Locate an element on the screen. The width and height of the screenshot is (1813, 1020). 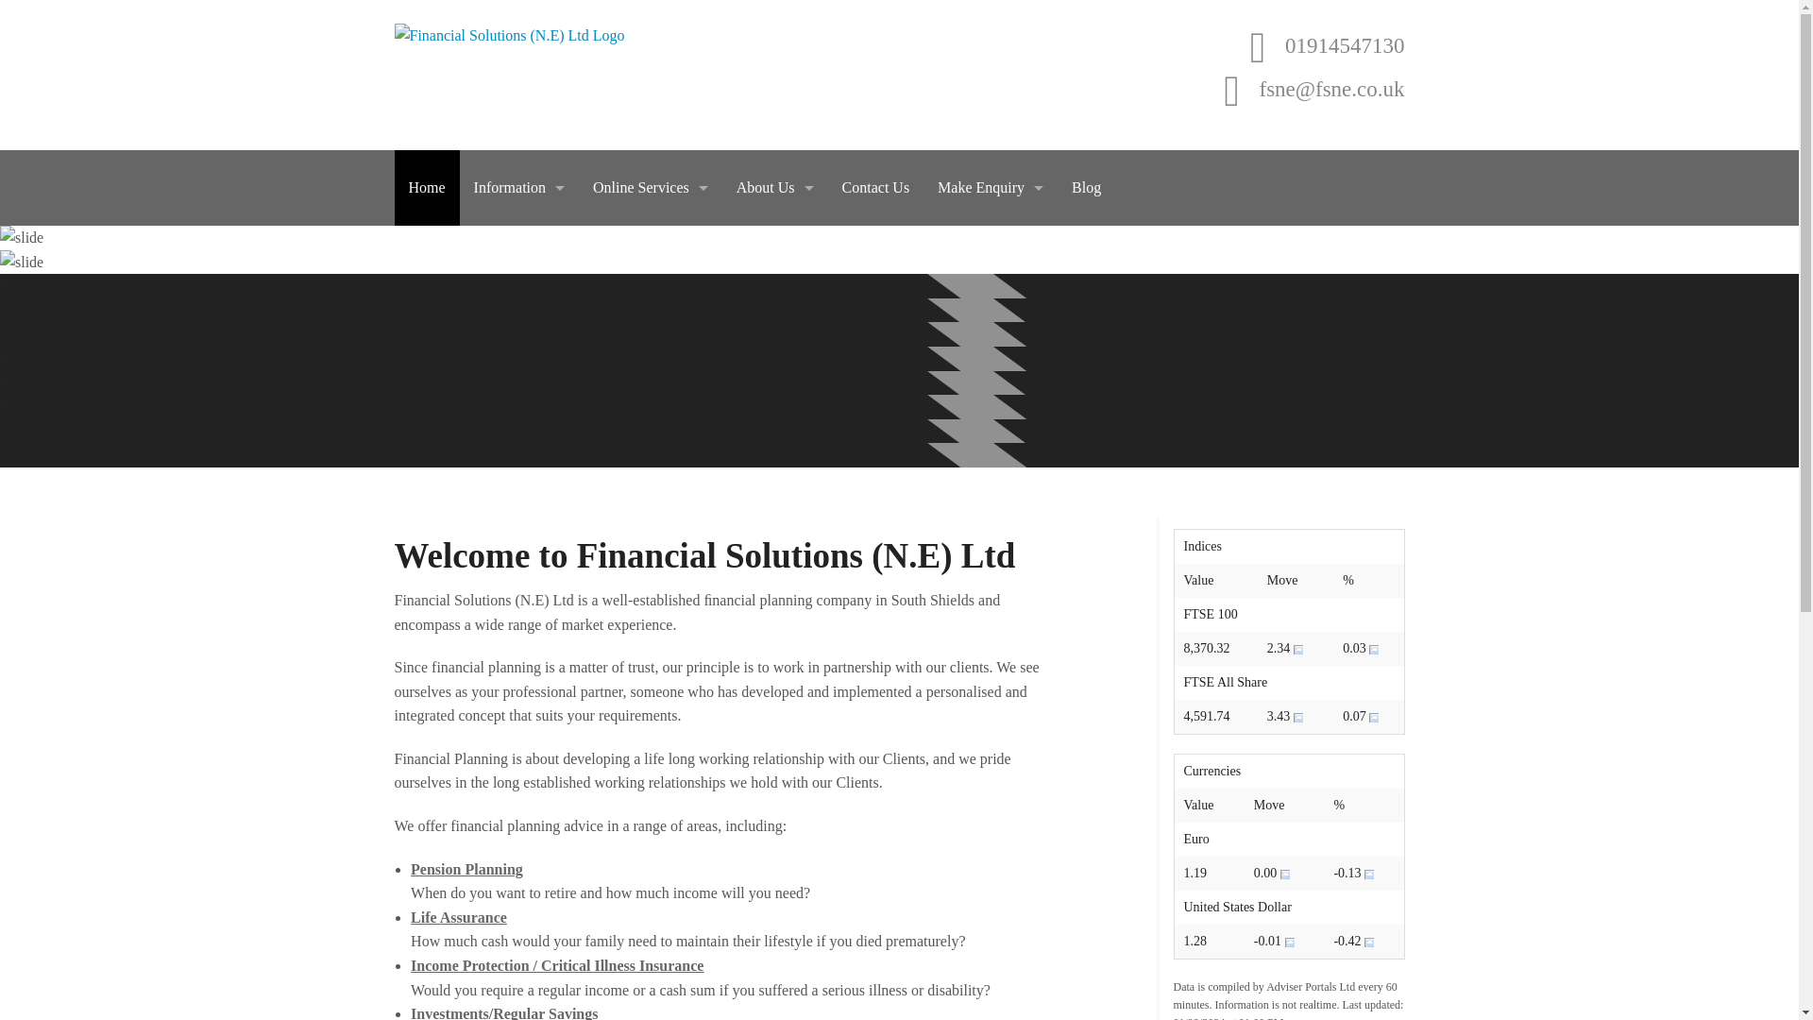
My Portfolio is located at coordinates (650, 374).